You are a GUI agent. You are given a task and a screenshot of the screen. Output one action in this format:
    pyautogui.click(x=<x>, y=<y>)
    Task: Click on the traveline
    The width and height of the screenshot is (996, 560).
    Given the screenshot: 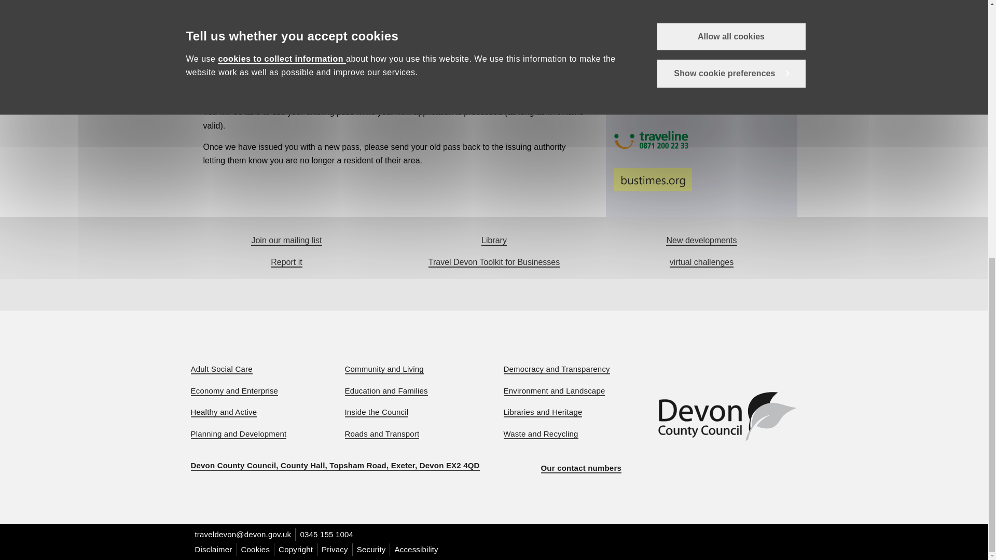 What is the action you would take?
    pyautogui.click(x=706, y=140)
    